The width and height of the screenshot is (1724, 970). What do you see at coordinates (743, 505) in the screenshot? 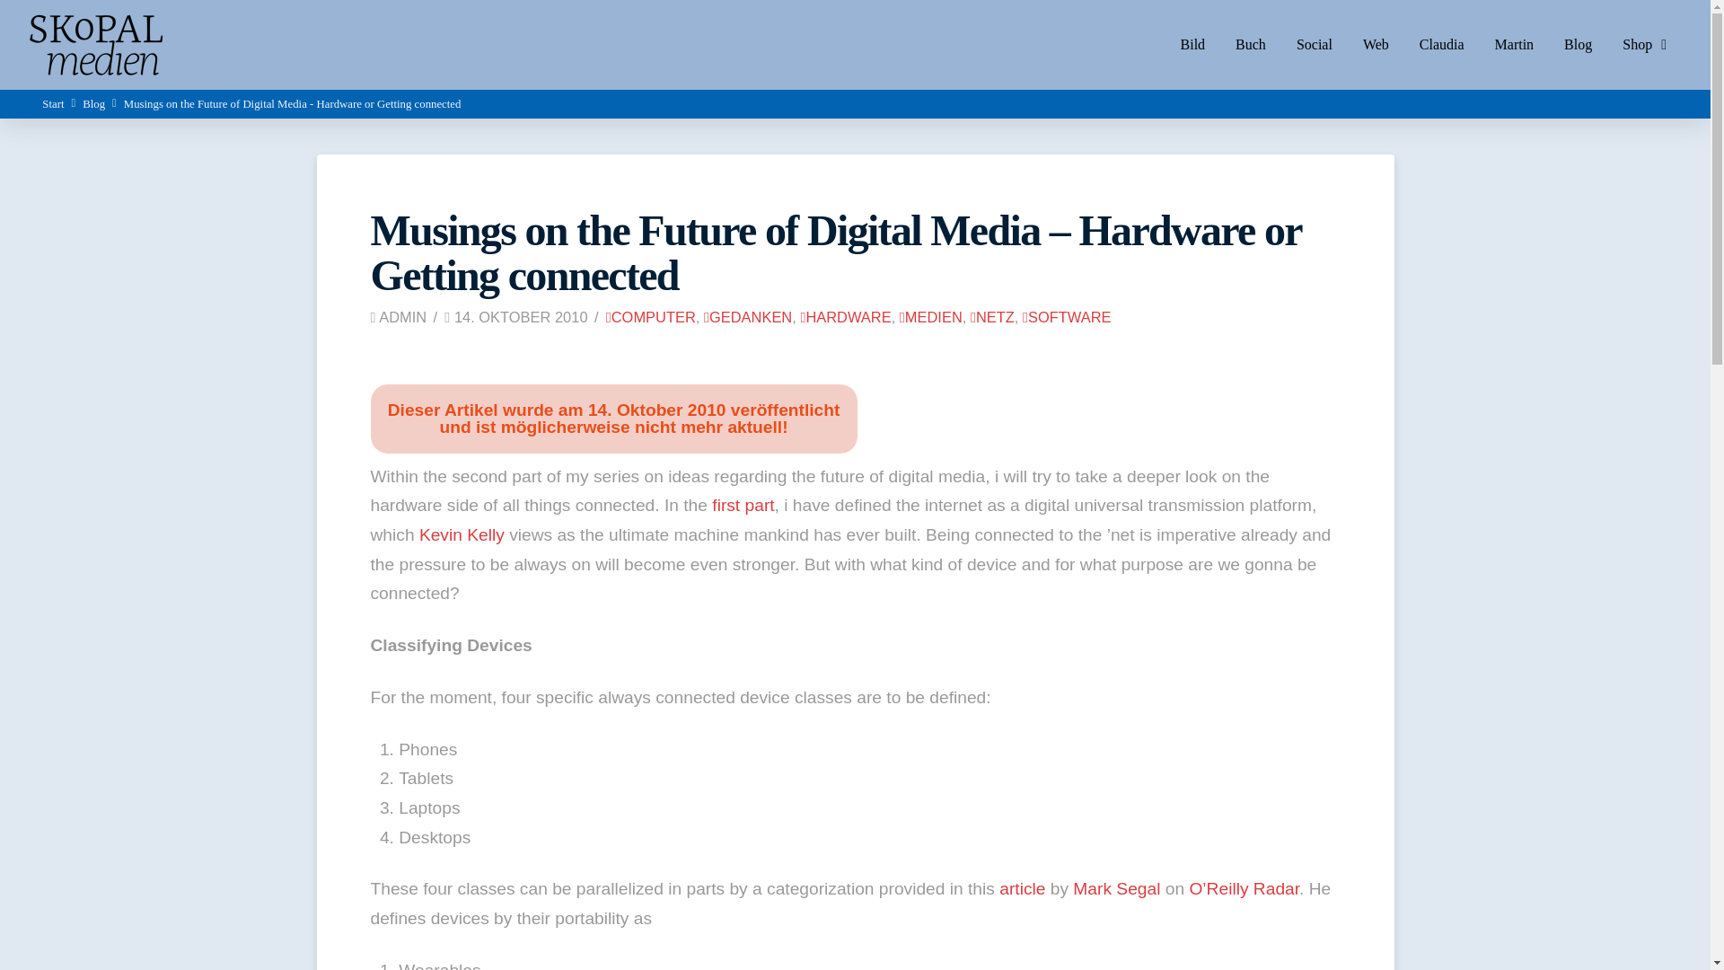
I see `Musings on the Future of Digital Media - The Internet` at bounding box center [743, 505].